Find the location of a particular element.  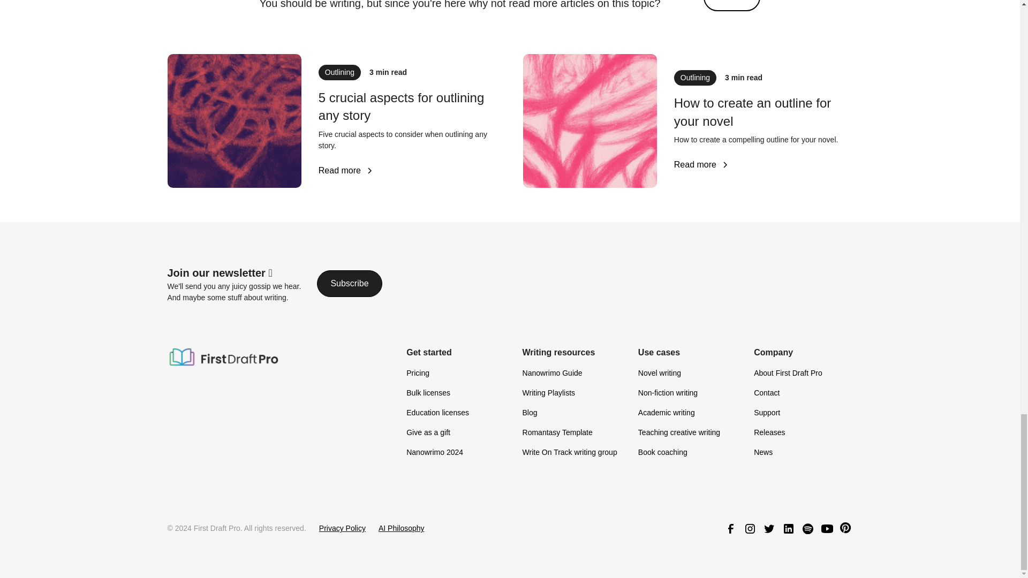

How to create an outline for your novel is located at coordinates (764, 112).